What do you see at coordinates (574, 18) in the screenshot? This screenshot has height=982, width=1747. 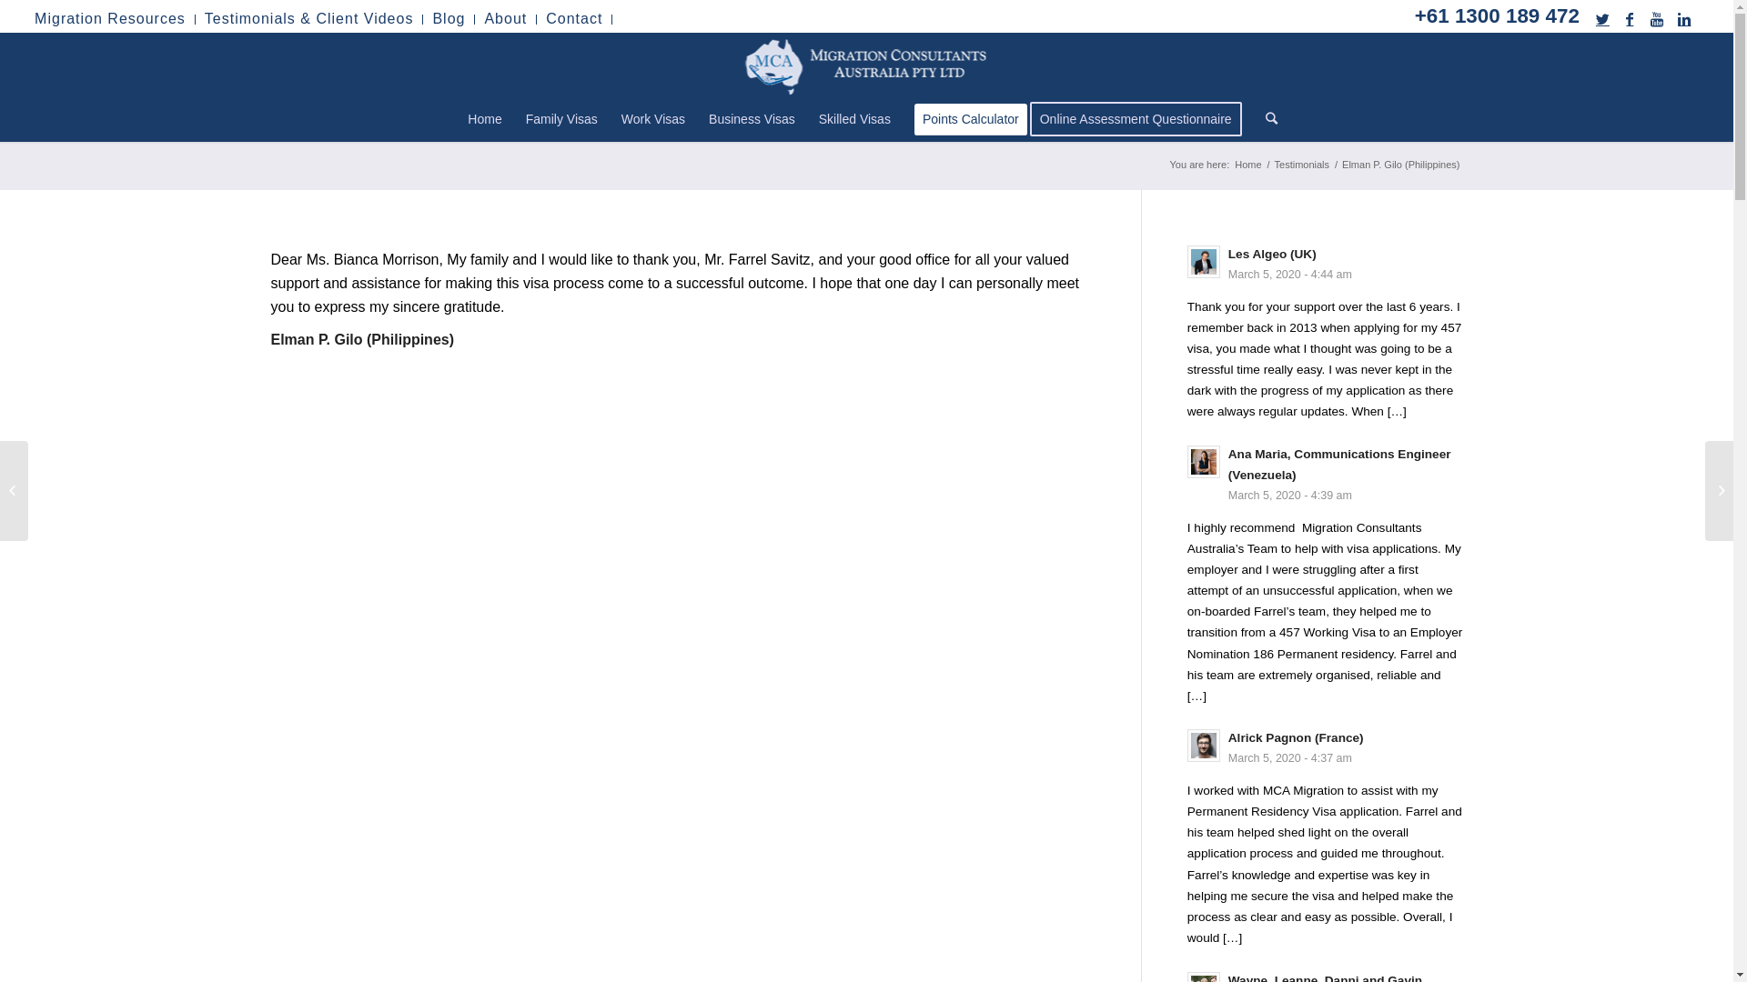 I see `Contact` at bounding box center [574, 18].